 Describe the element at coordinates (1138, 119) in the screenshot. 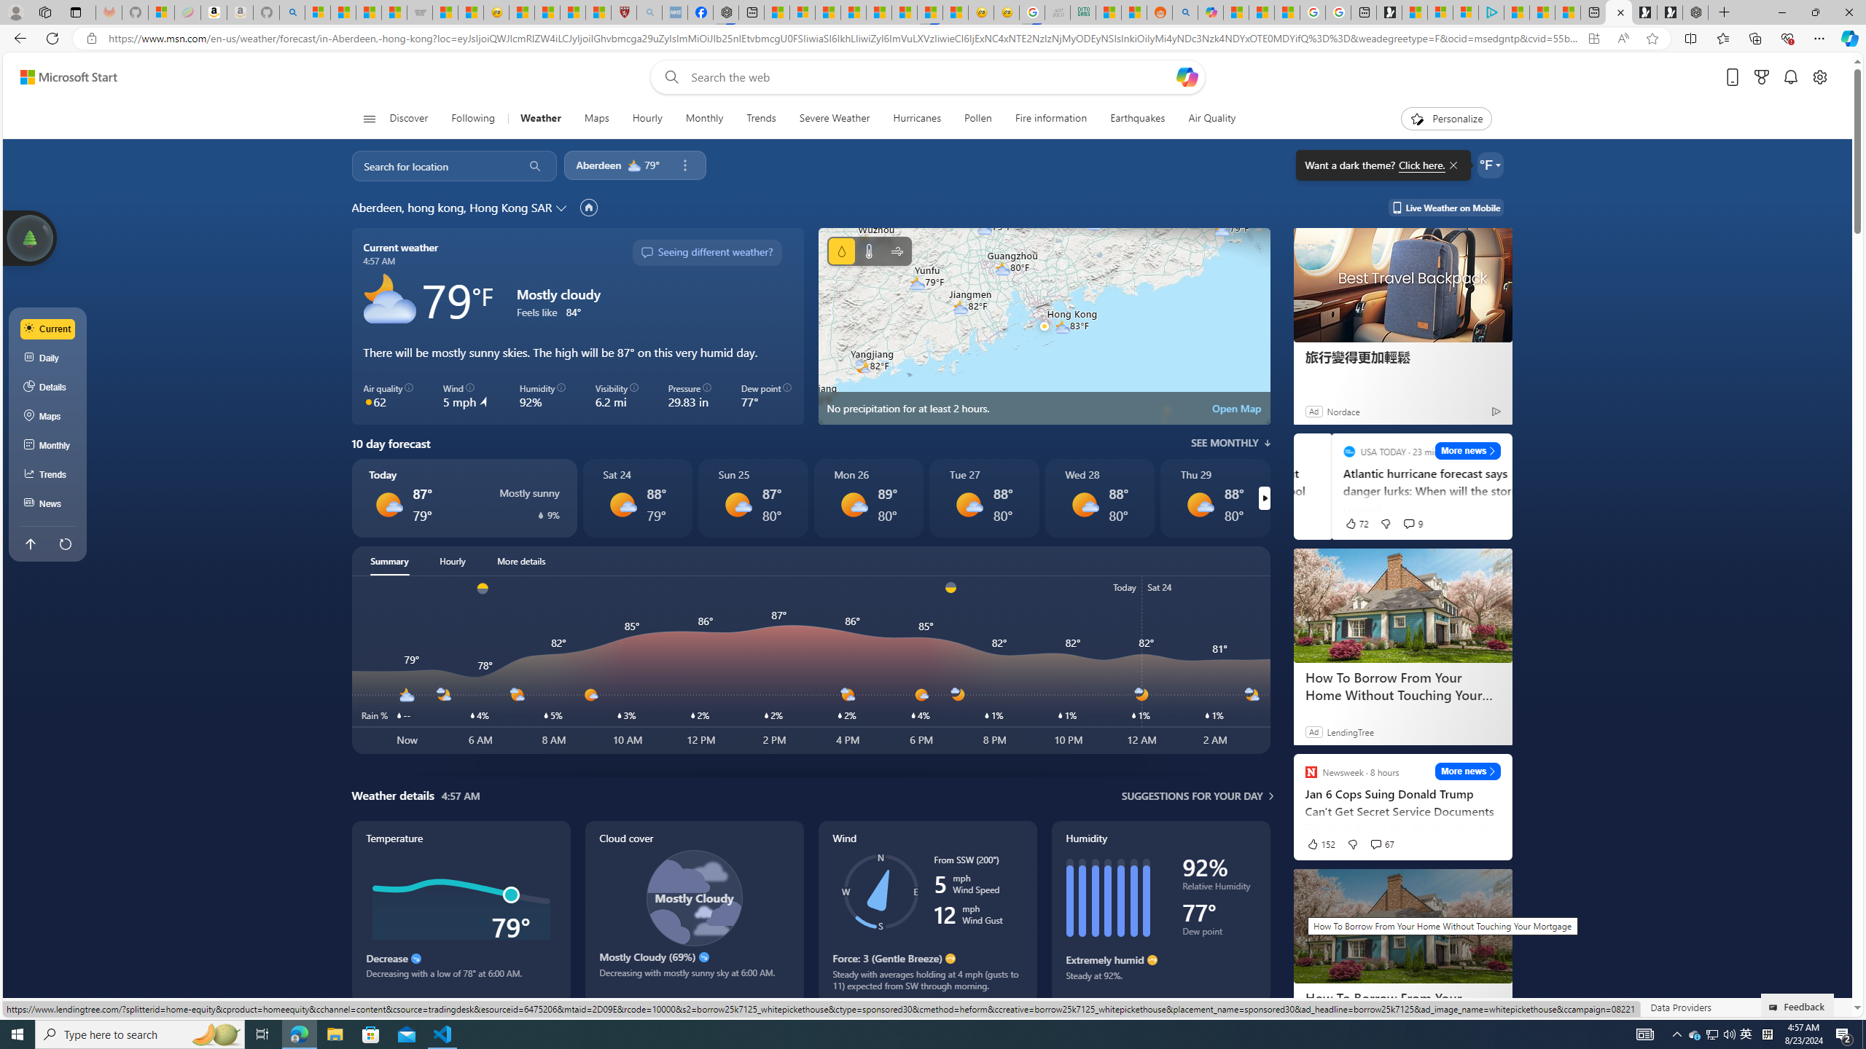

I see `Earthquakes` at that location.